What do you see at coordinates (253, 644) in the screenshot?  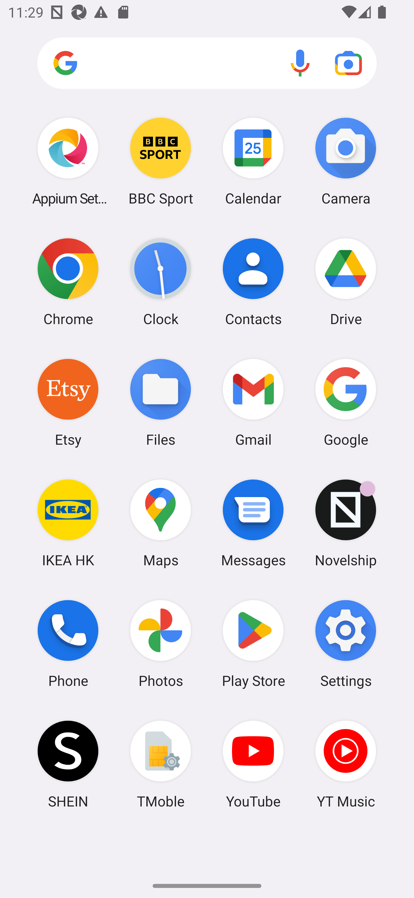 I see `Play Store` at bounding box center [253, 644].